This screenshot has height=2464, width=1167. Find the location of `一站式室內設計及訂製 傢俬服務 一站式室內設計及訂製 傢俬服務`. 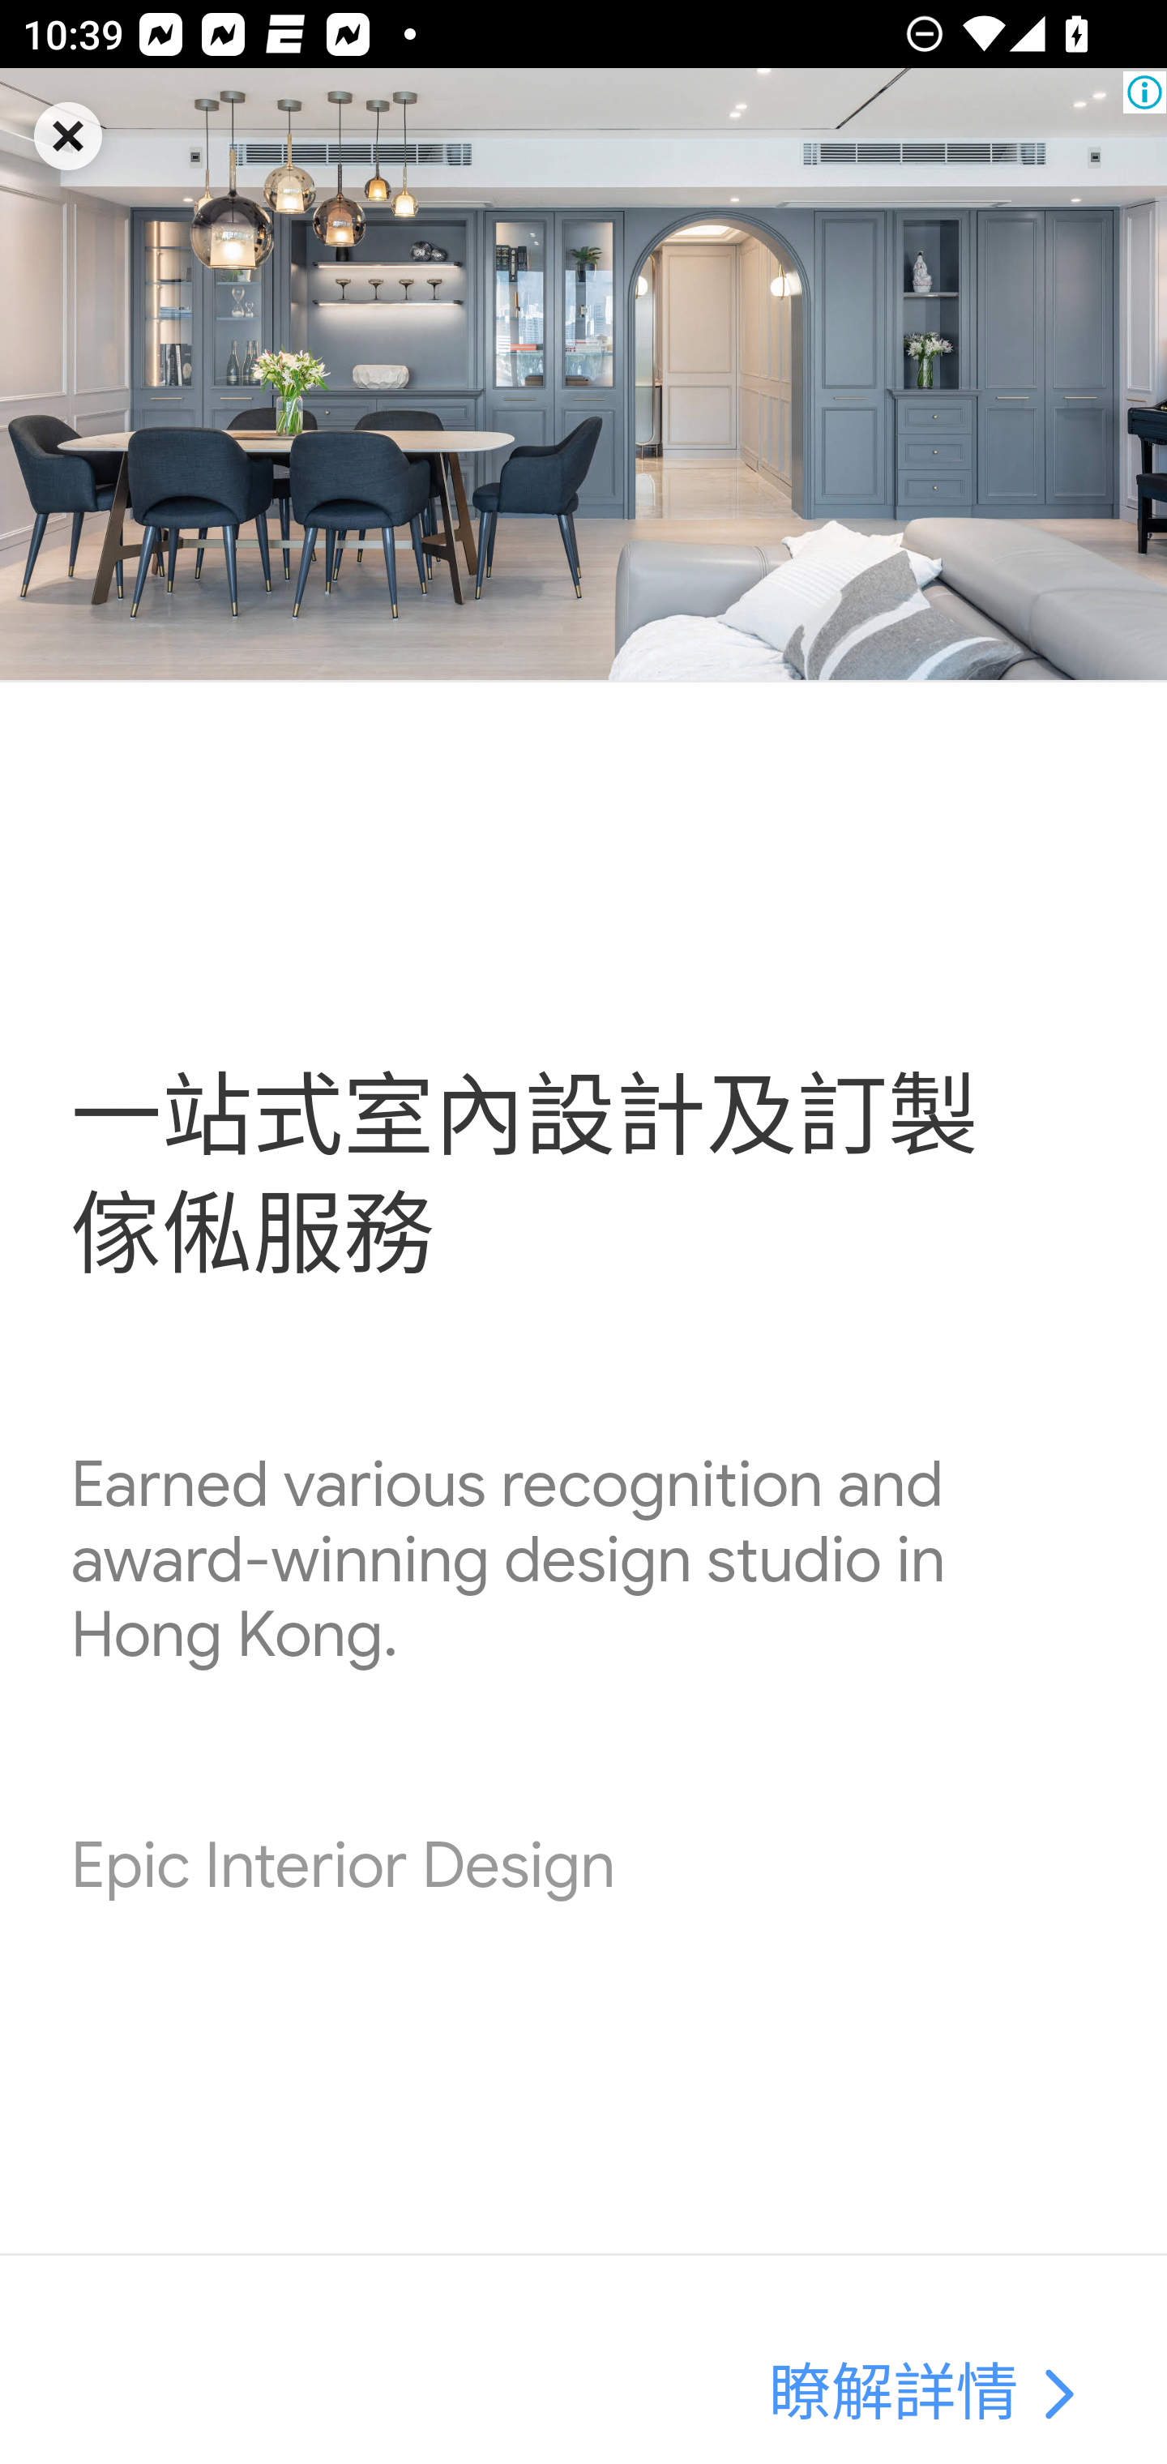

一站式室內設計及訂製 傢俬服務 一站式室內設計及訂製 傢俬服務 is located at coordinates (524, 1178).